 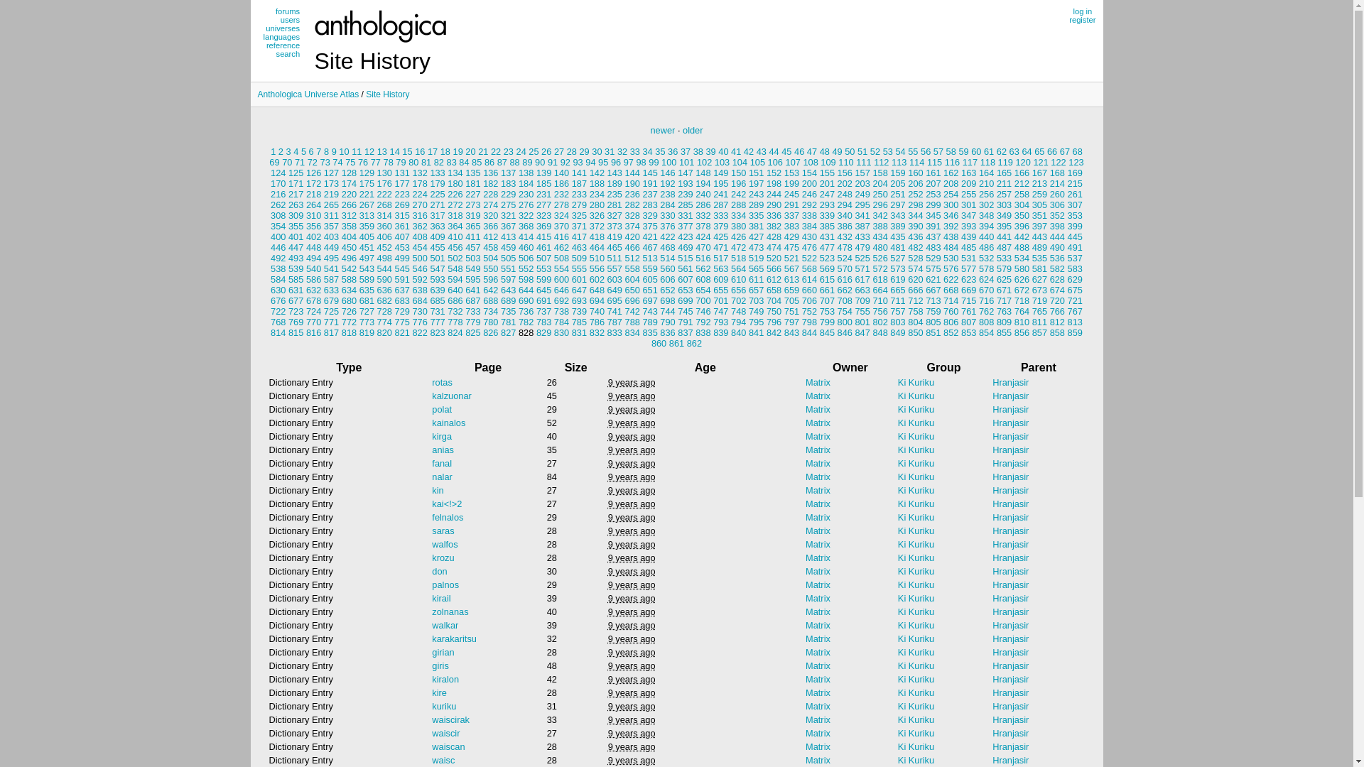 I want to click on 174, so click(x=350, y=183).